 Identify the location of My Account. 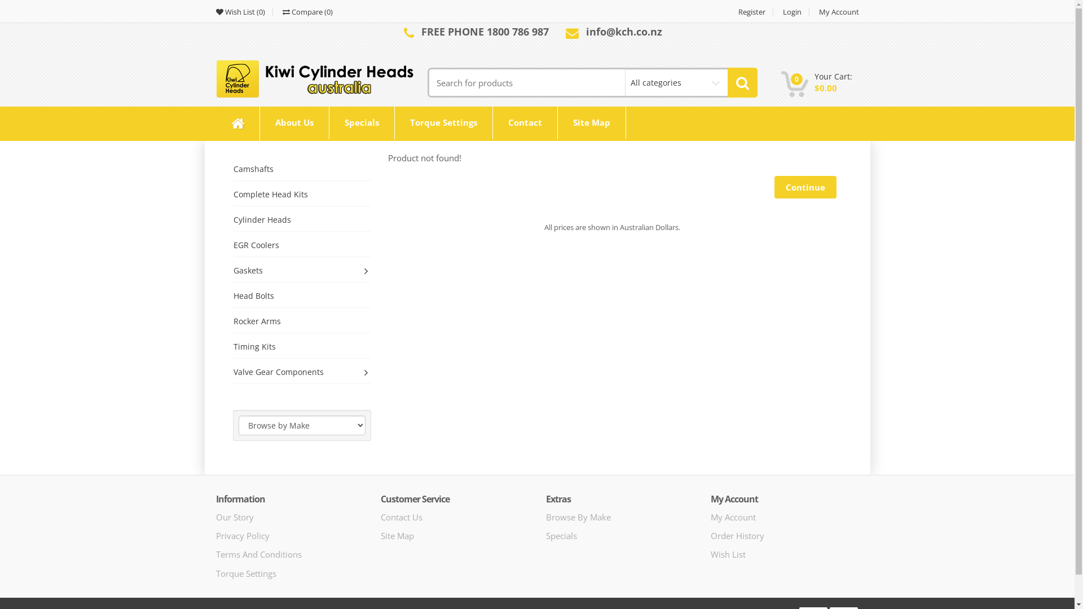
(733, 517).